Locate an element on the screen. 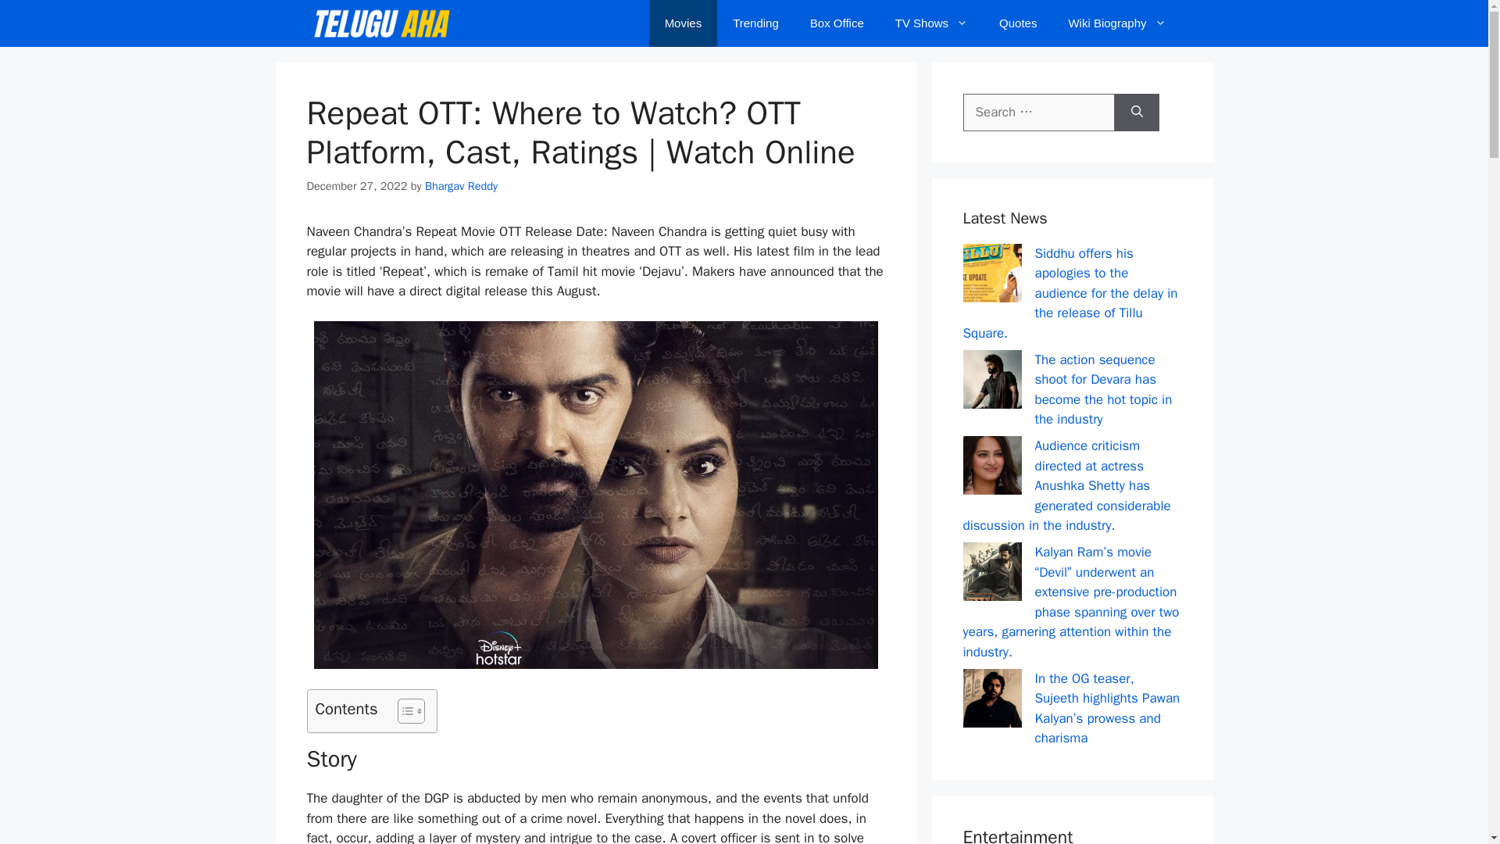 This screenshot has height=844, width=1500. Bhargav Reddy is located at coordinates (461, 186).